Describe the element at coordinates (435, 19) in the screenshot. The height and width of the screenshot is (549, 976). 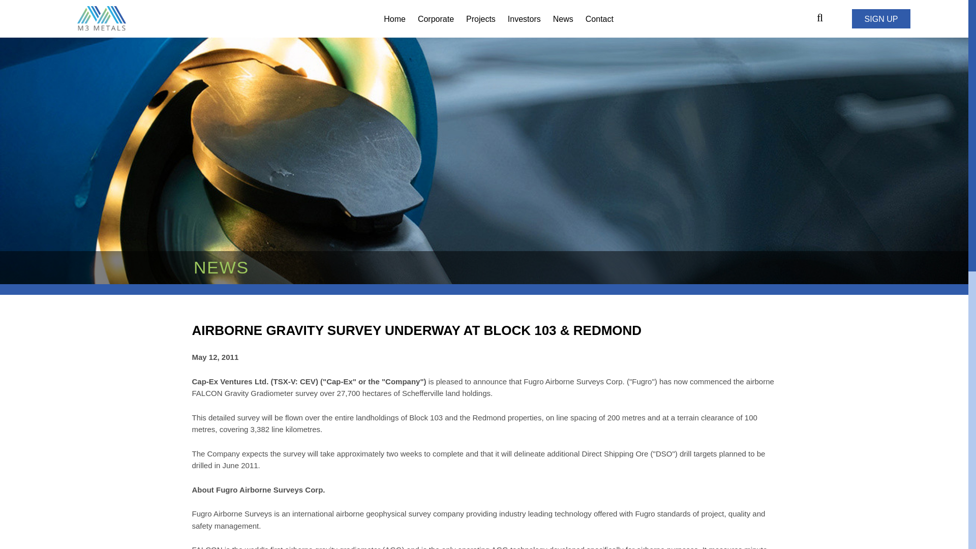
I see `Corporate` at that location.